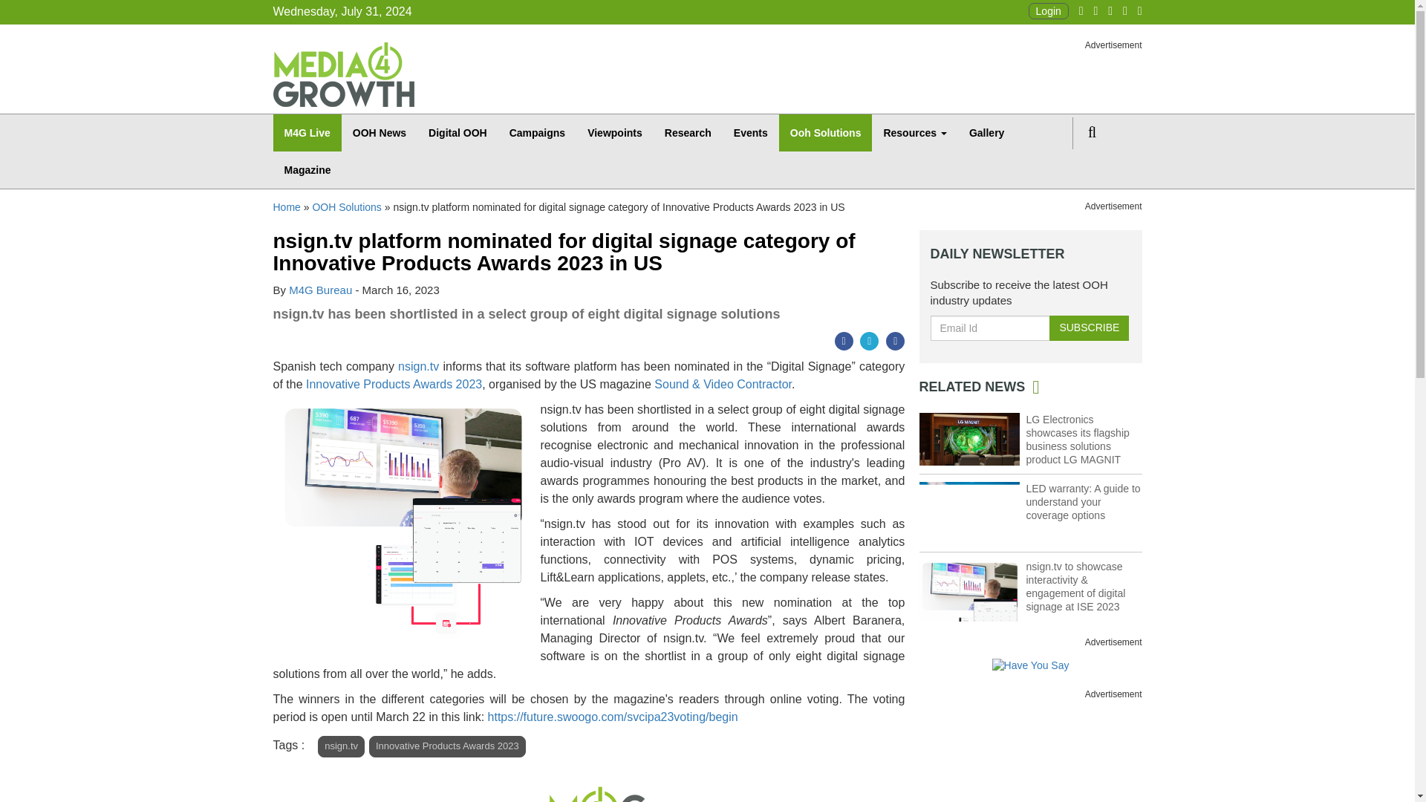  Describe the element at coordinates (394, 383) in the screenshot. I see `Innovative Products Awards 2023` at that location.